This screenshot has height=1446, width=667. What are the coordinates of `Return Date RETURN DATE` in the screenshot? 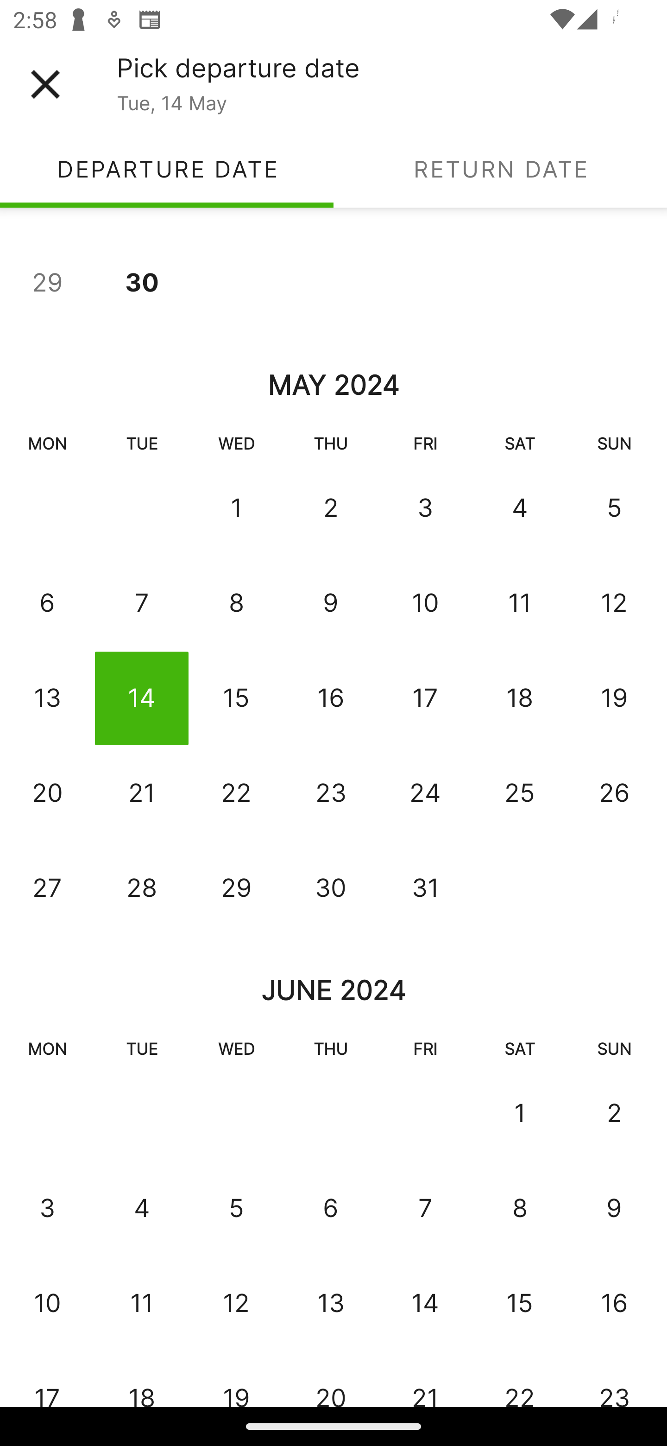 It's located at (500, 169).